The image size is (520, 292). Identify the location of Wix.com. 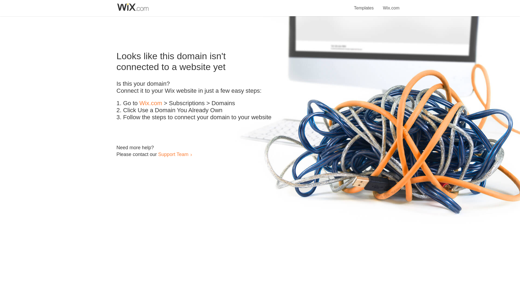
(391, 5).